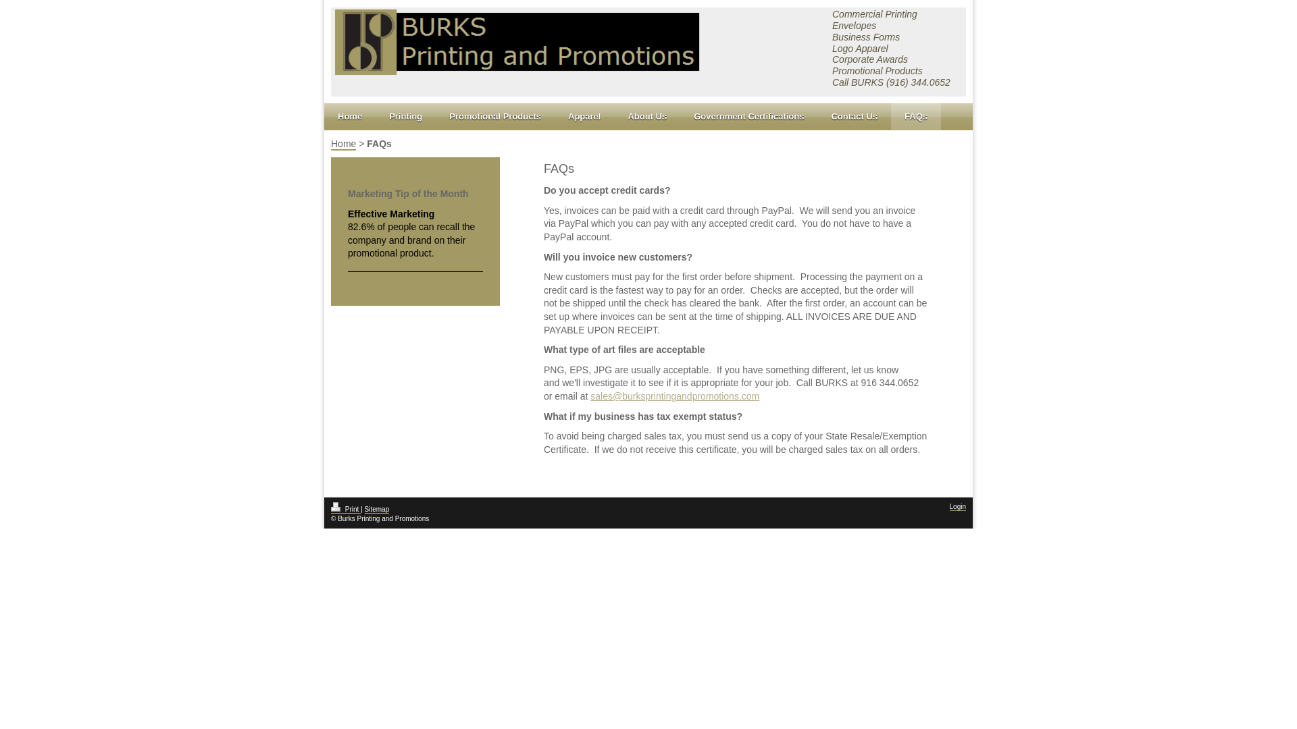  I want to click on Login, so click(958, 507).